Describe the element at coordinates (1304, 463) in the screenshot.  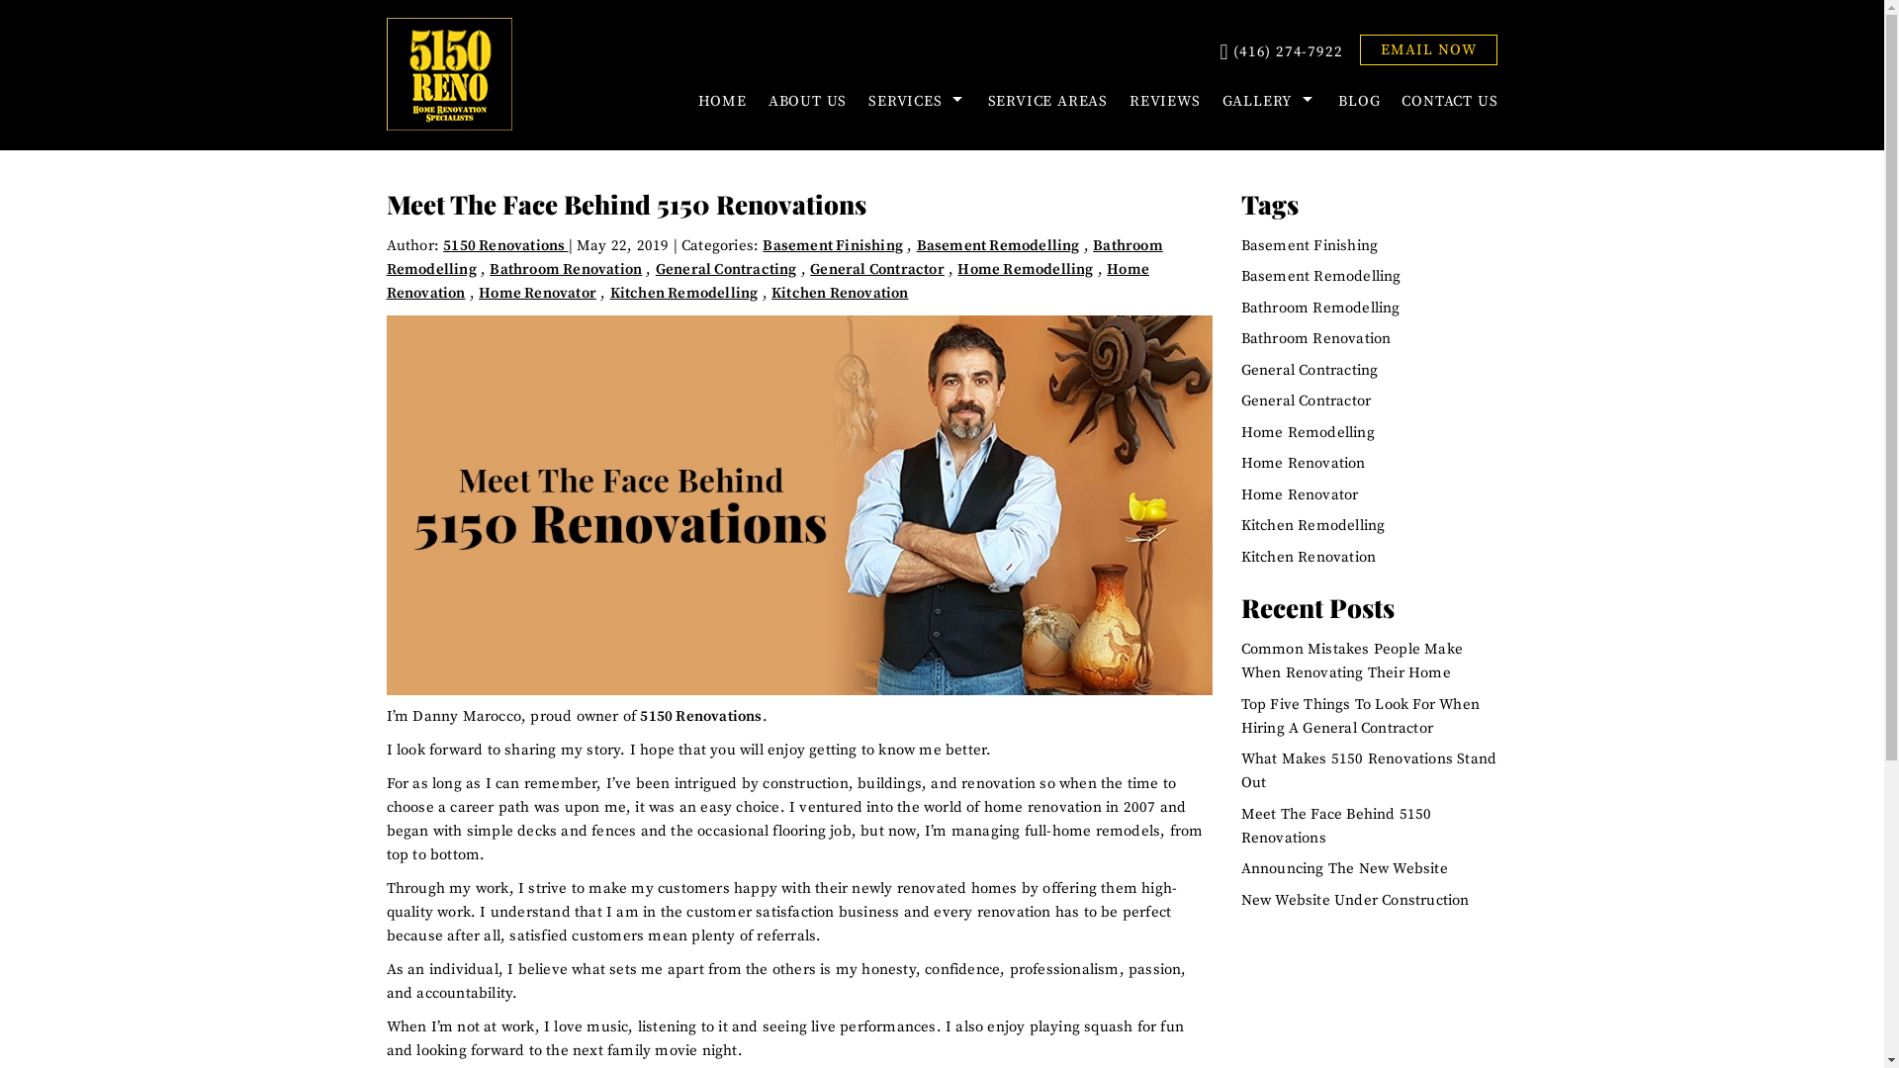
I see `Home Renovation` at that location.